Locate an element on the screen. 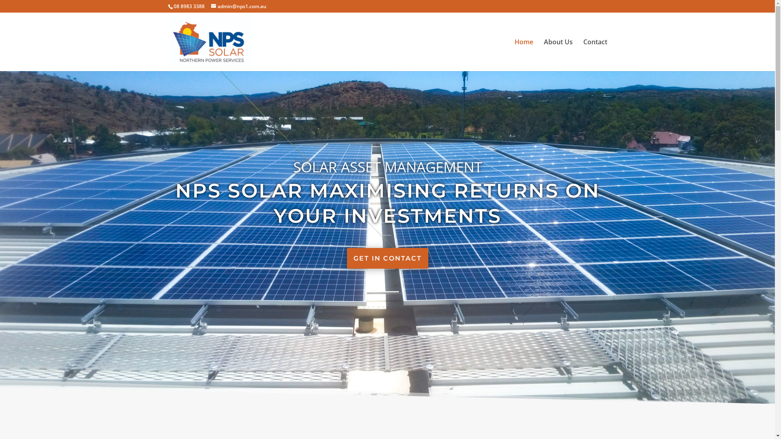 Image resolution: width=781 pixels, height=439 pixels. GET IN CONTACT is located at coordinates (387, 259).